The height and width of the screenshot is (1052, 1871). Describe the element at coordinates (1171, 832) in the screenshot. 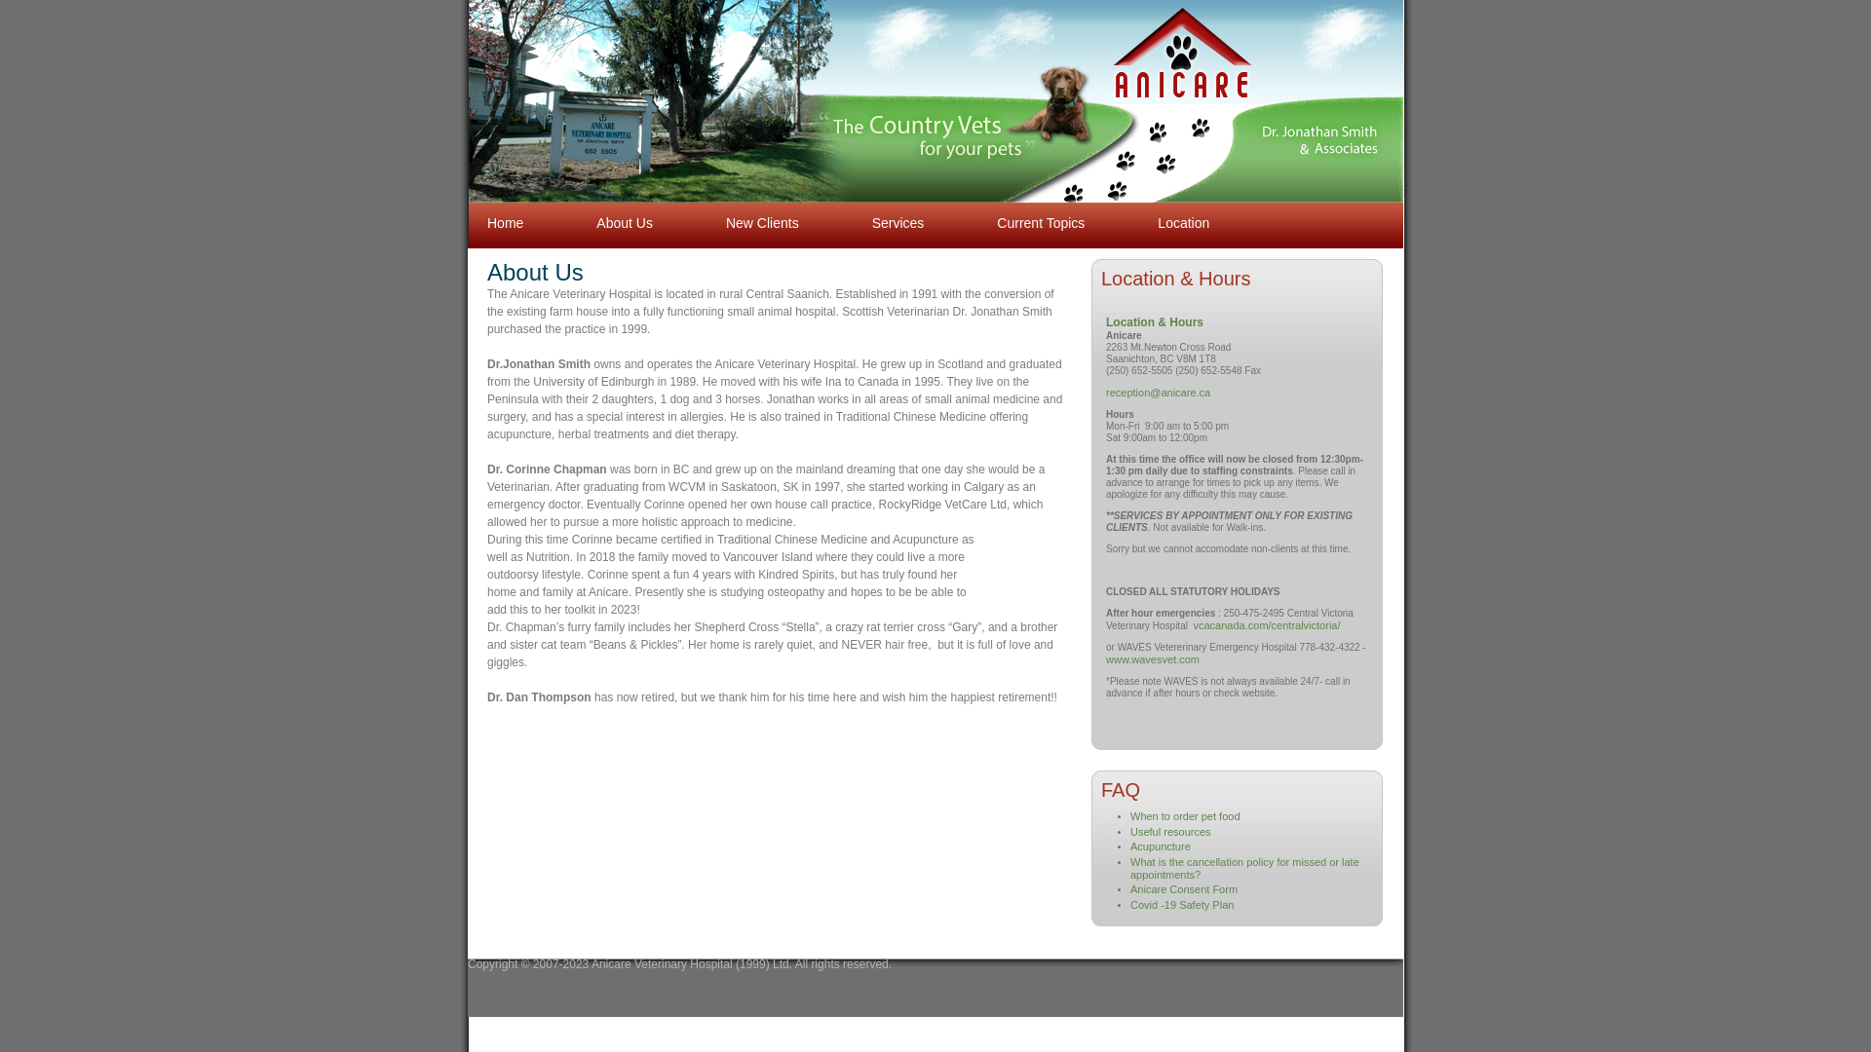

I see `Useful resources` at that location.